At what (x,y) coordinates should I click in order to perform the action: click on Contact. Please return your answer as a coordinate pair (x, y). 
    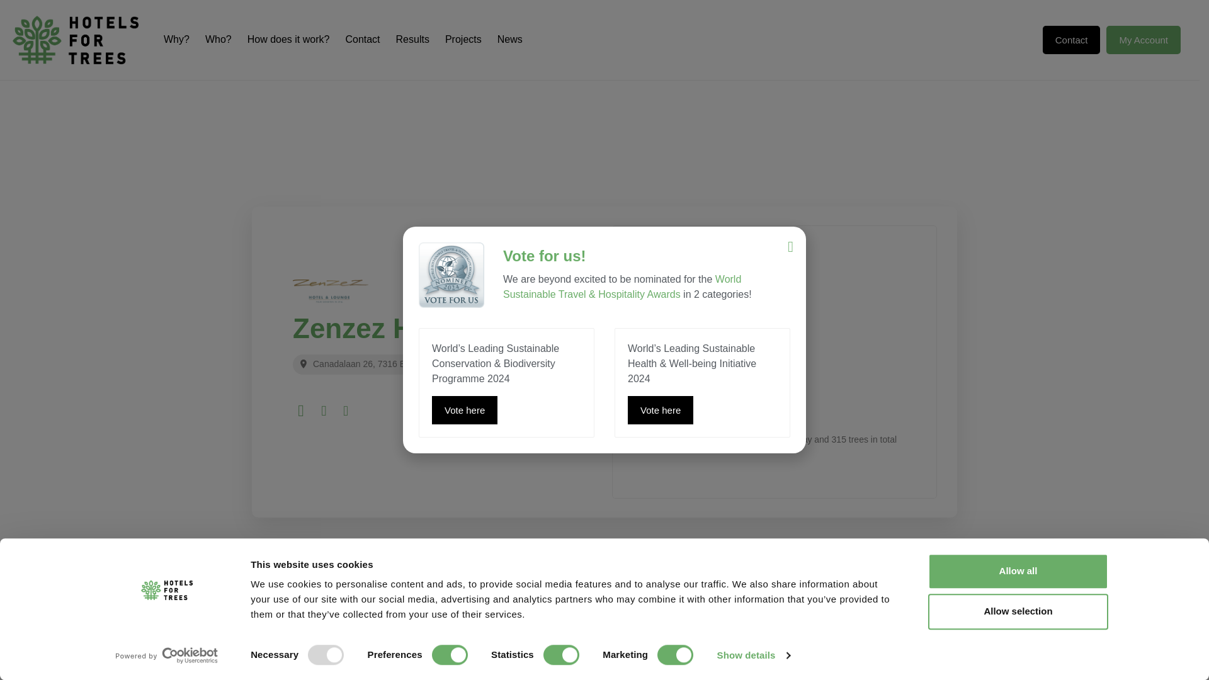
    Looking at the image, I should click on (361, 39).